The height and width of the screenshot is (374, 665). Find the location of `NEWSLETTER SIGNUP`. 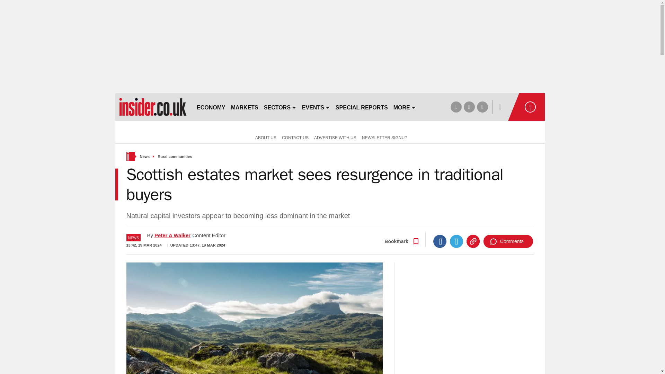

NEWSLETTER SIGNUP is located at coordinates (384, 137).